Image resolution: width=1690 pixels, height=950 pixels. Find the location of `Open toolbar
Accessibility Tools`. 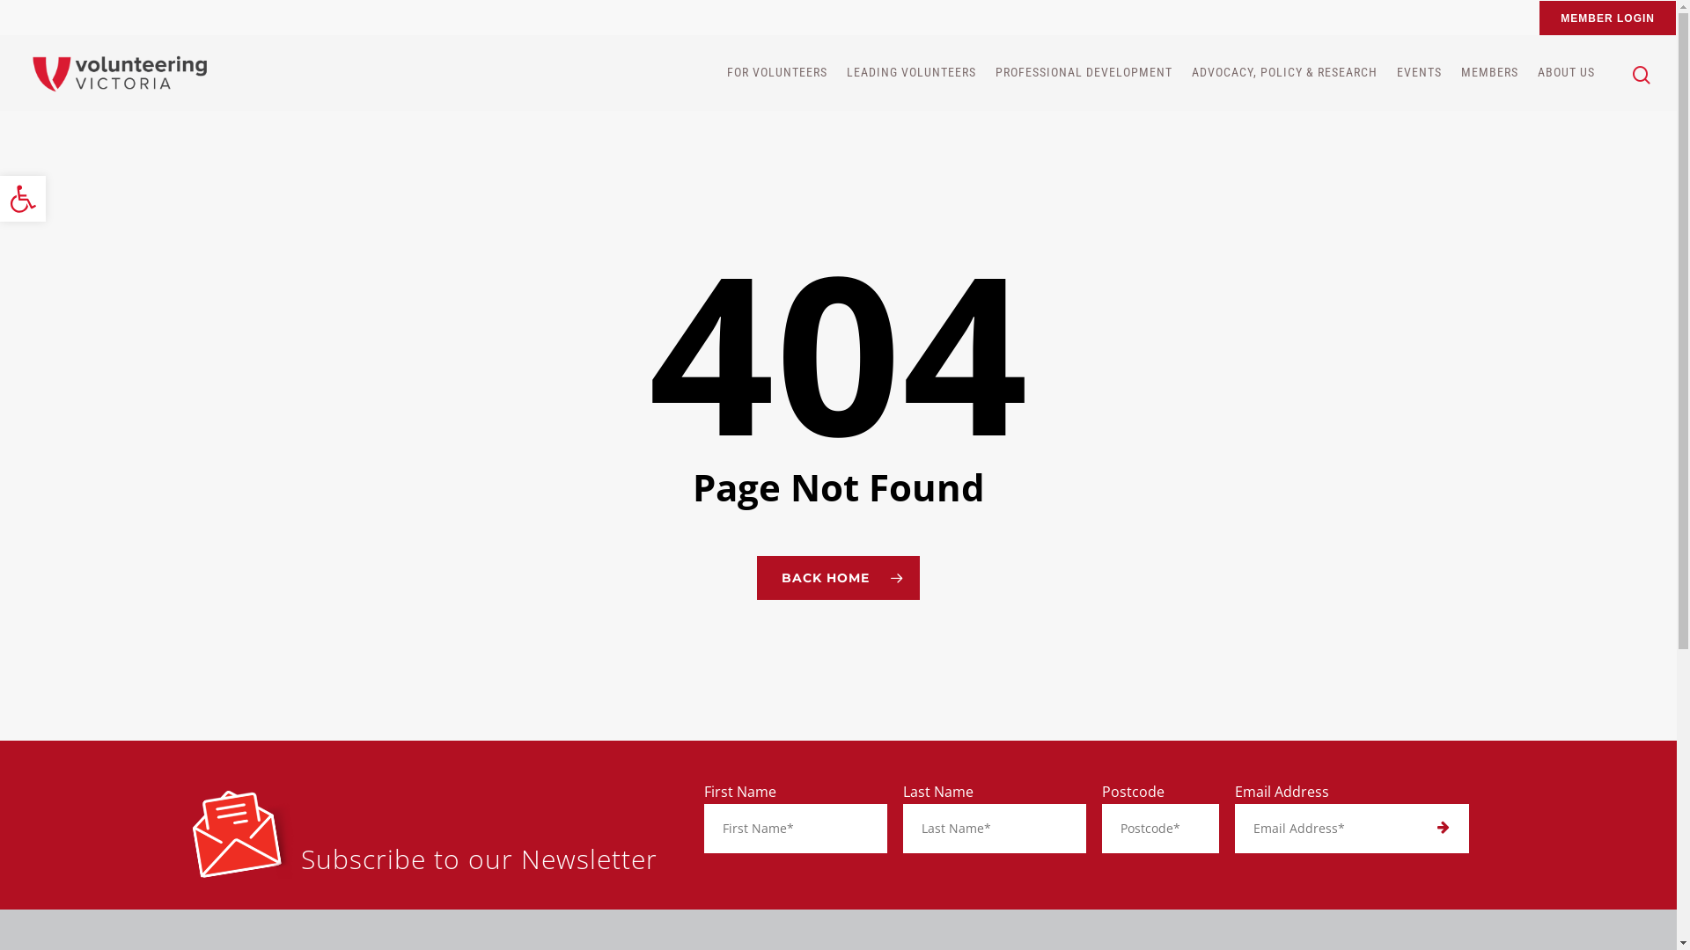

Open toolbar
Accessibility Tools is located at coordinates (23, 199).